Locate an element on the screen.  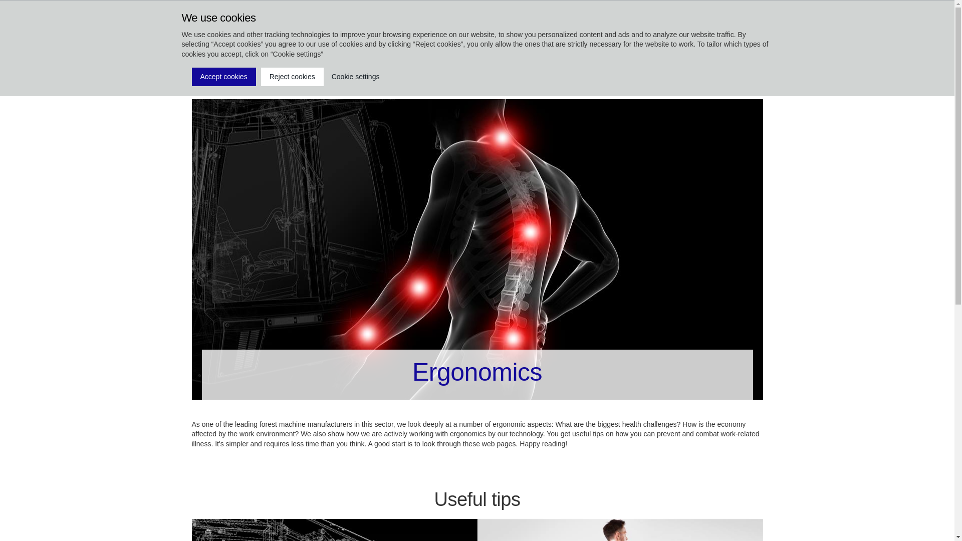
FOREST MACHINES is located at coordinates (306, 54).